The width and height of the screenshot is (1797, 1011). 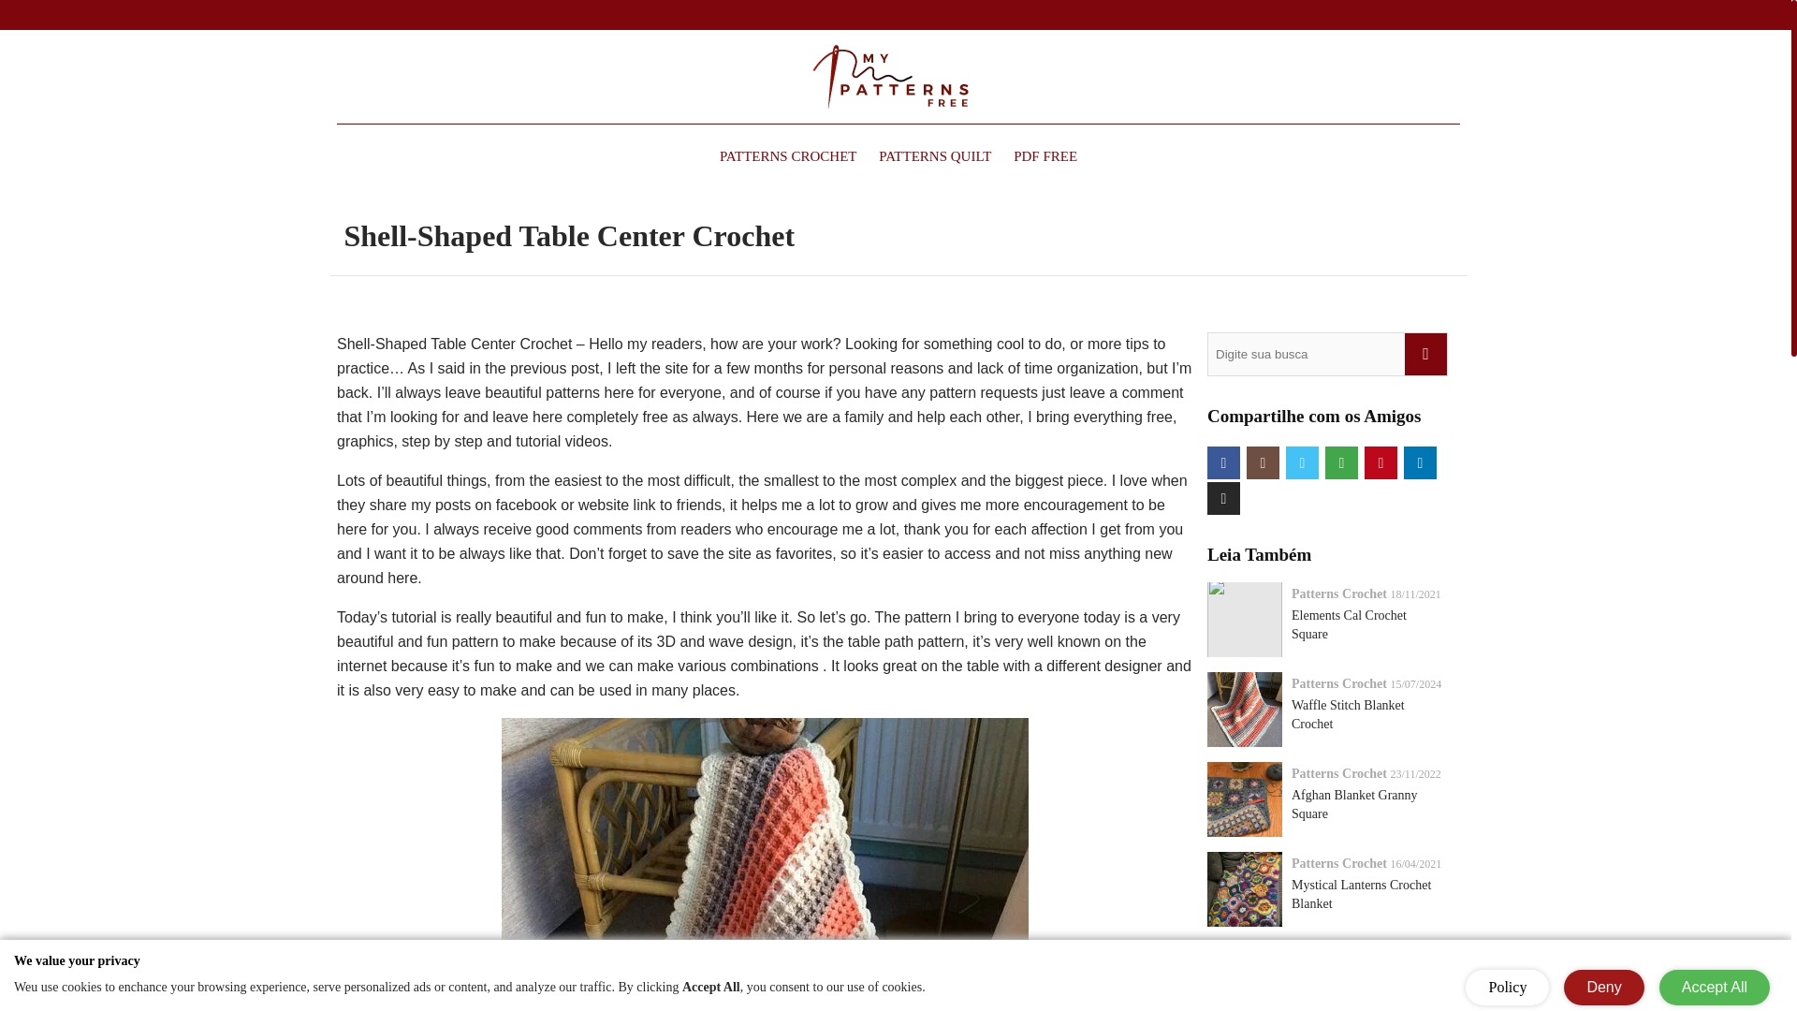 I want to click on Compartilhar pelo Facebook, so click(x=1223, y=462).